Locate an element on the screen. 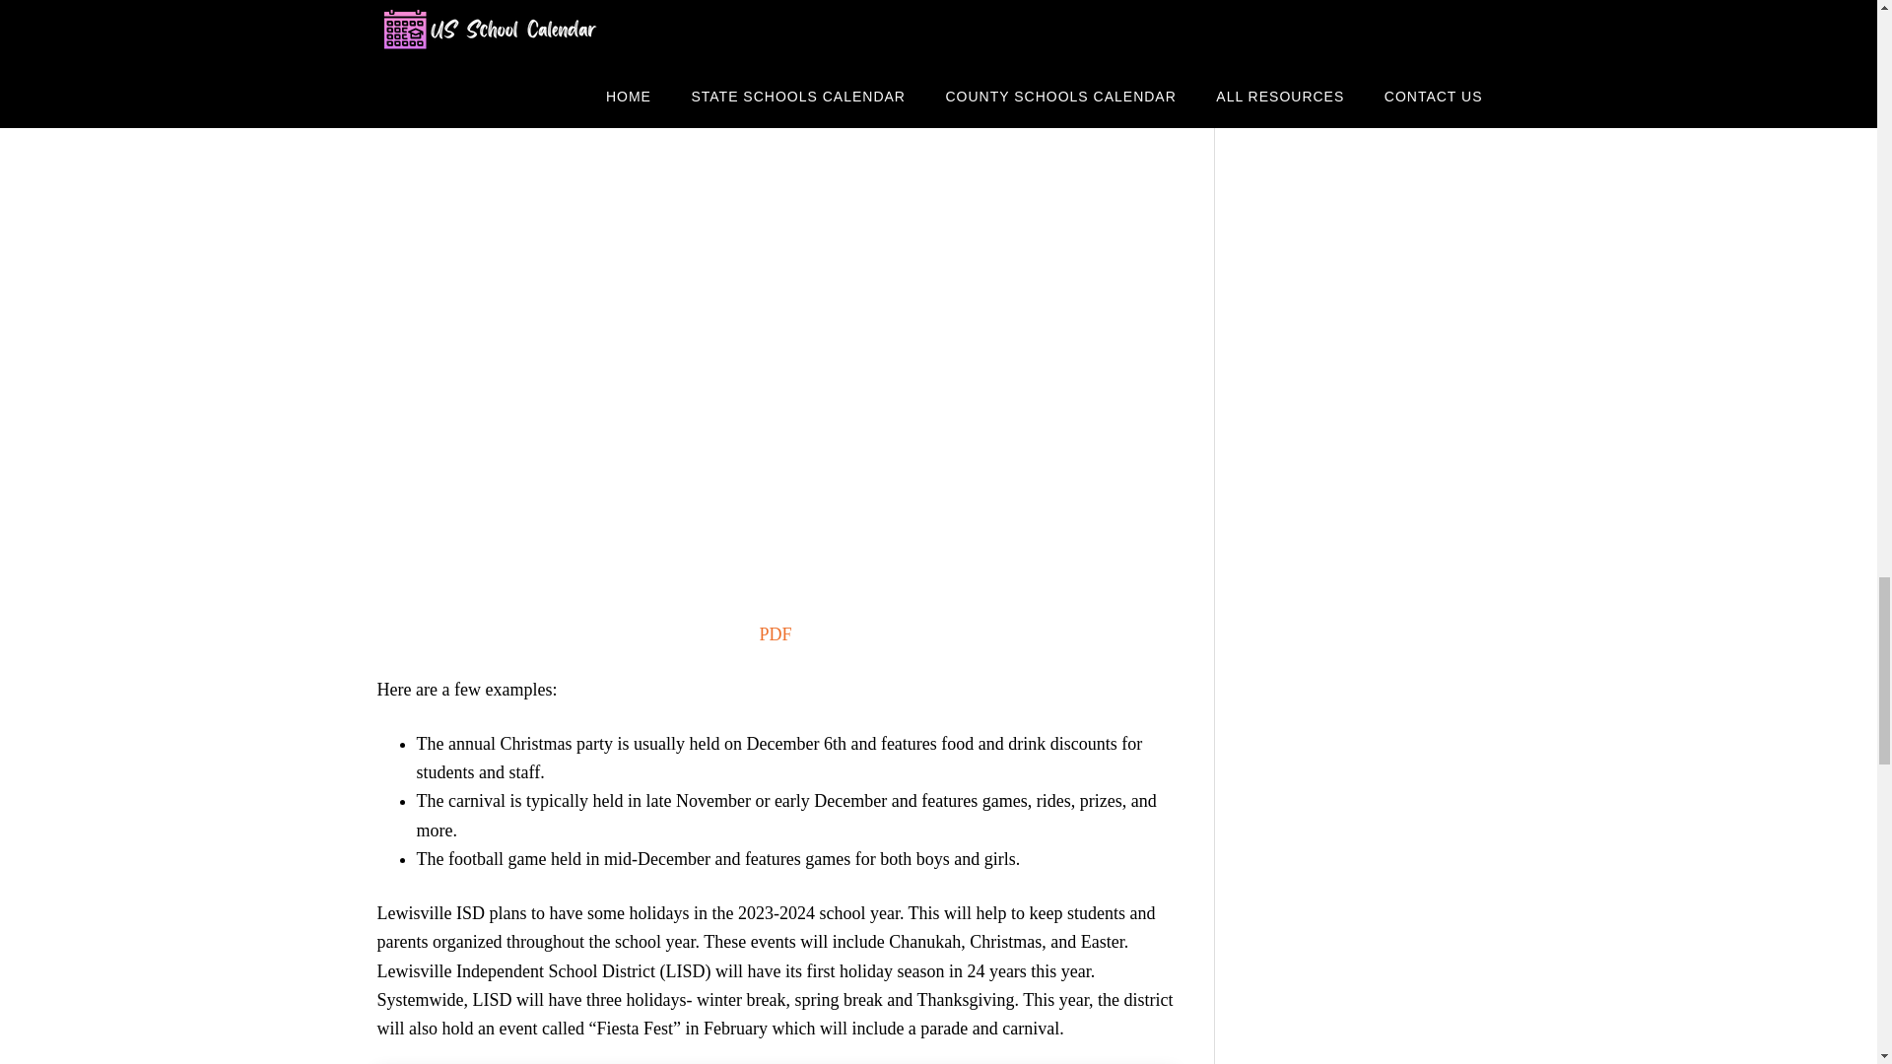  PDF is located at coordinates (775, 634).